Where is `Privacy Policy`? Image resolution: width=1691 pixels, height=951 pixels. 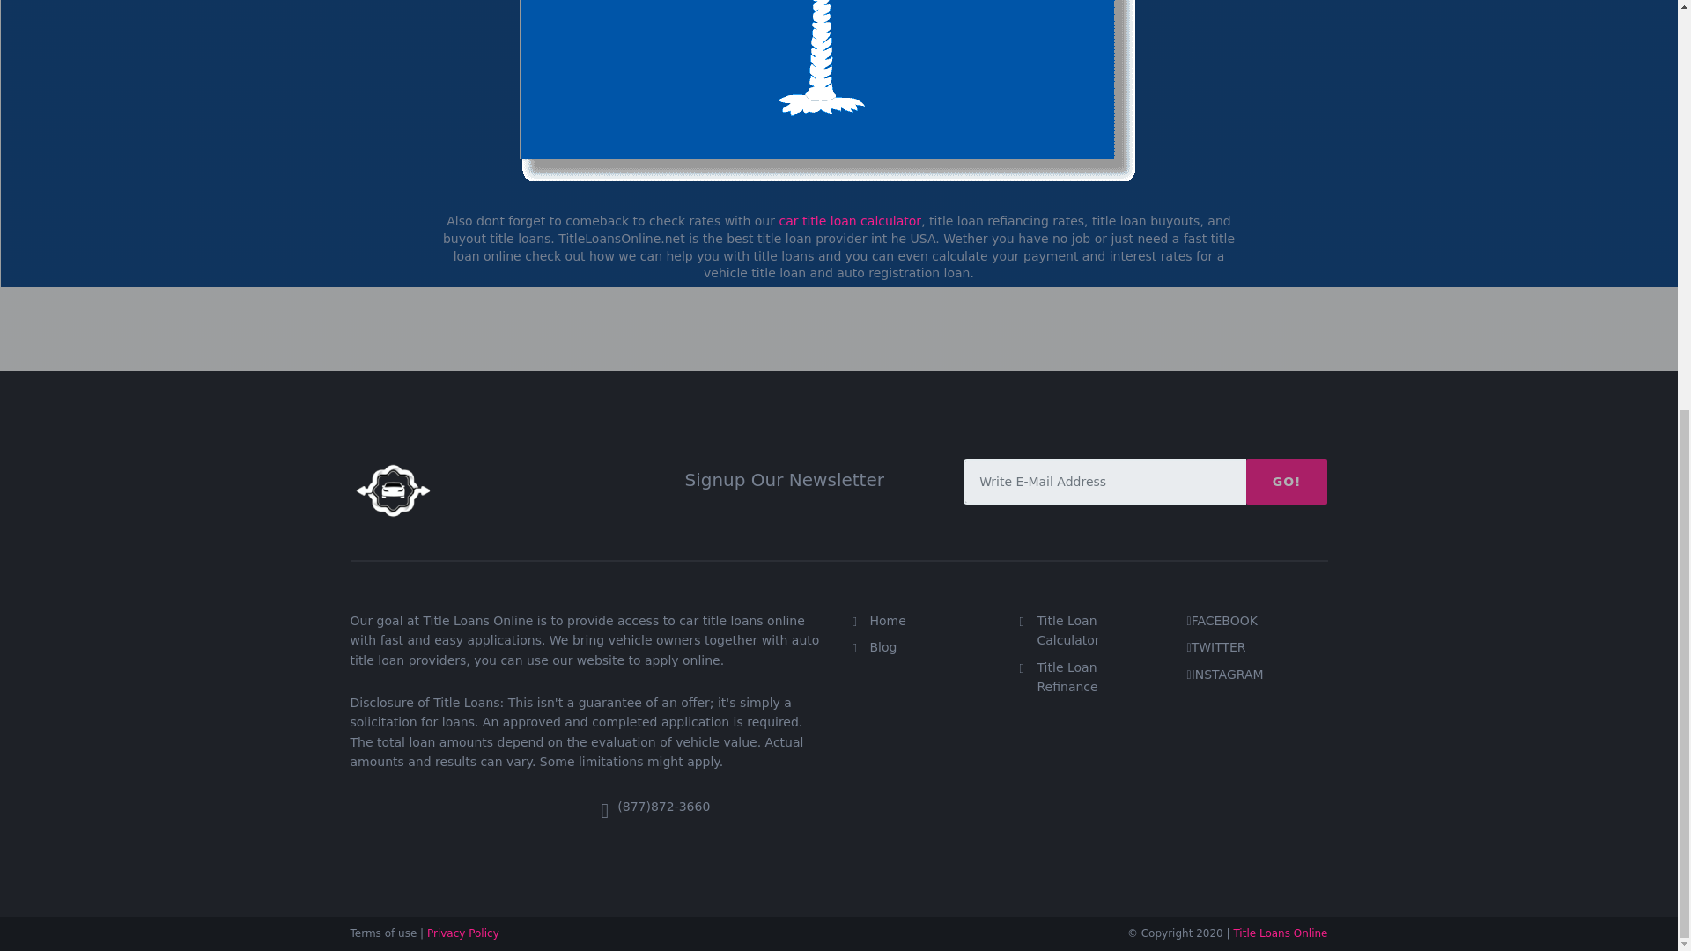 Privacy Policy is located at coordinates (463, 933).